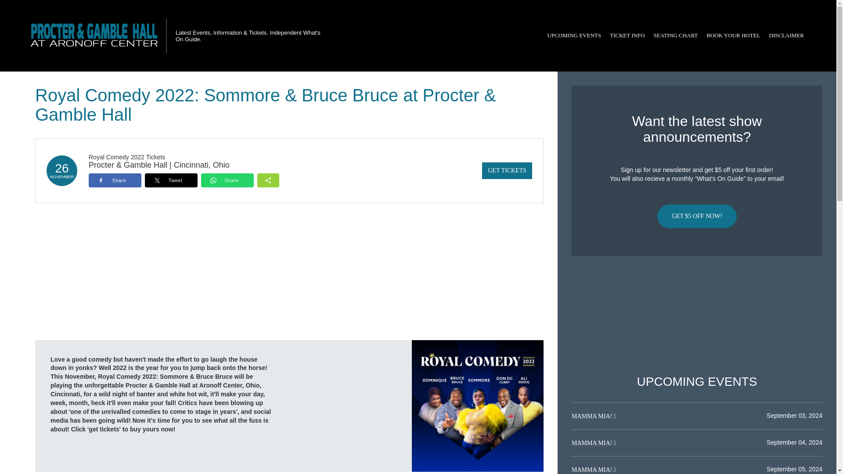  What do you see at coordinates (733, 36) in the screenshot?
I see `BOOK YOUR HOTEL` at bounding box center [733, 36].